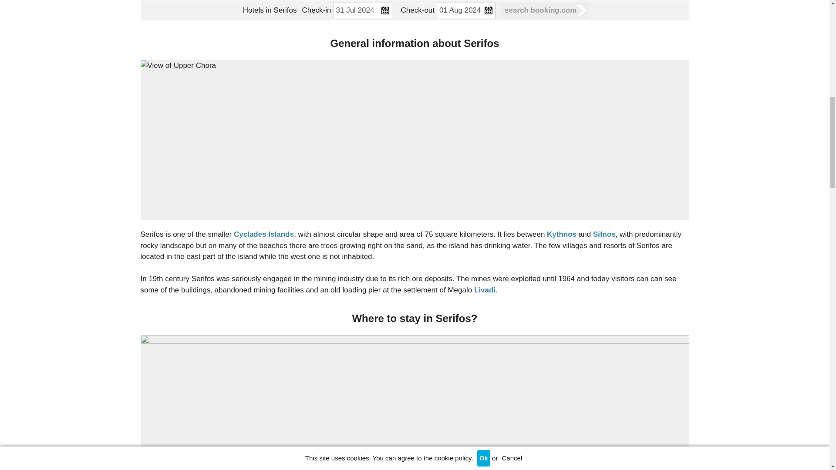 This screenshot has height=470, width=836. What do you see at coordinates (264, 234) in the screenshot?
I see `Cyclades Islands` at bounding box center [264, 234].